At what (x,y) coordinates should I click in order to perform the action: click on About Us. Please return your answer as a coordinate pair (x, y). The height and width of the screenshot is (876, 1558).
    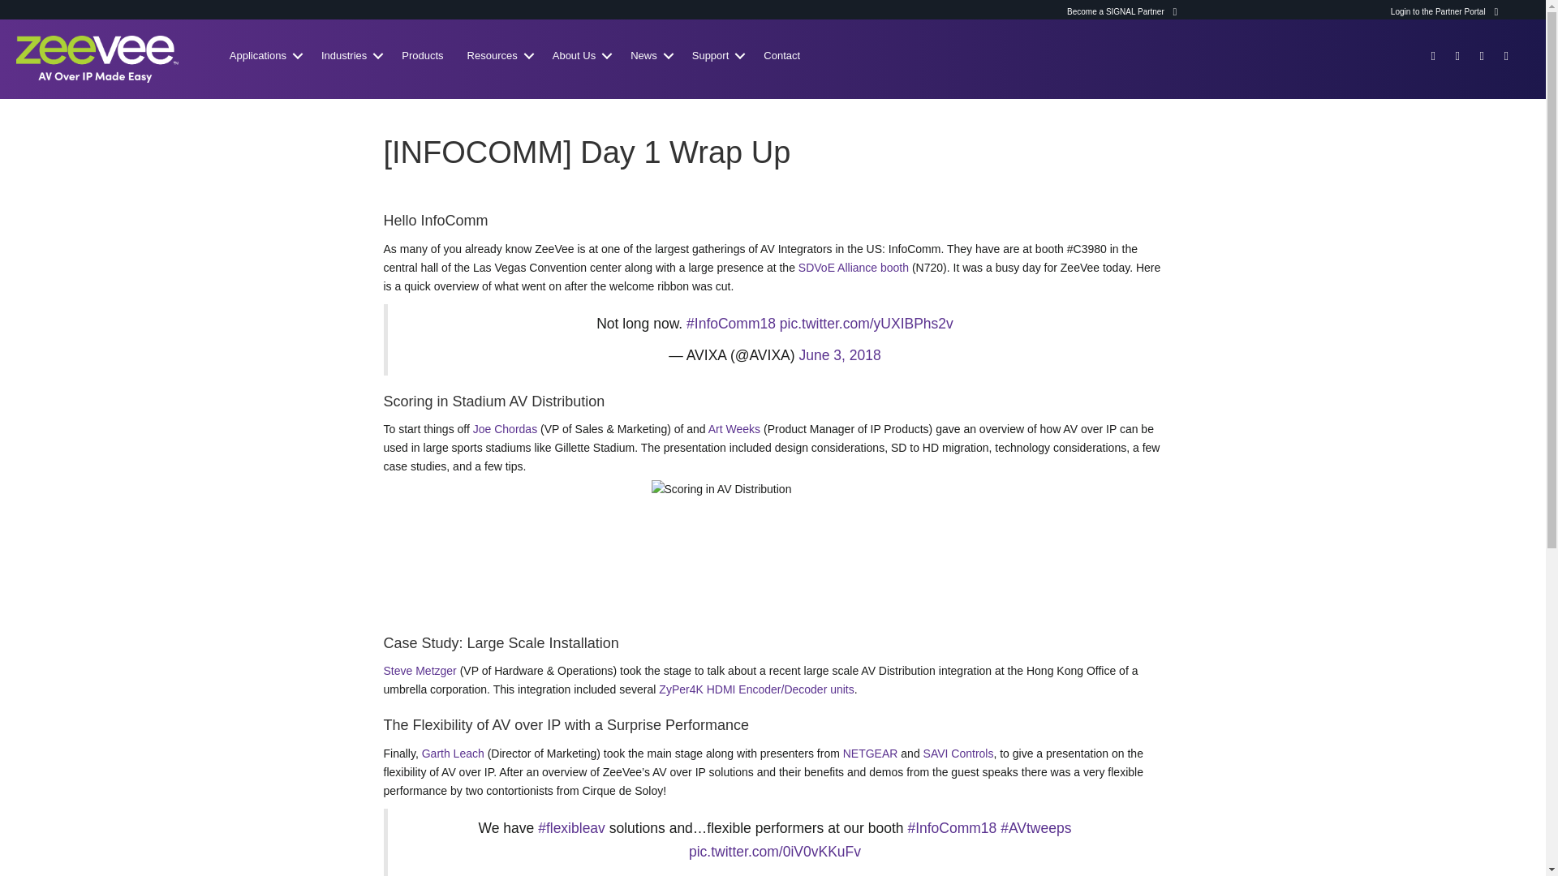
    Looking at the image, I should click on (579, 55).